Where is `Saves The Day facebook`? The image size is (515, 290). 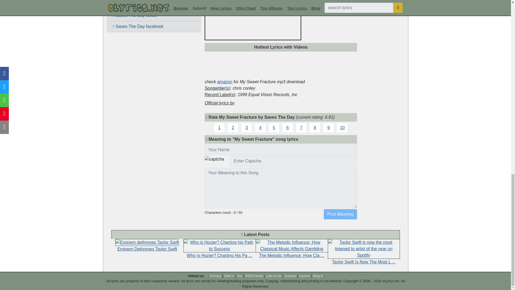
Saves The Day facebook is located at coordinates (154, 26).